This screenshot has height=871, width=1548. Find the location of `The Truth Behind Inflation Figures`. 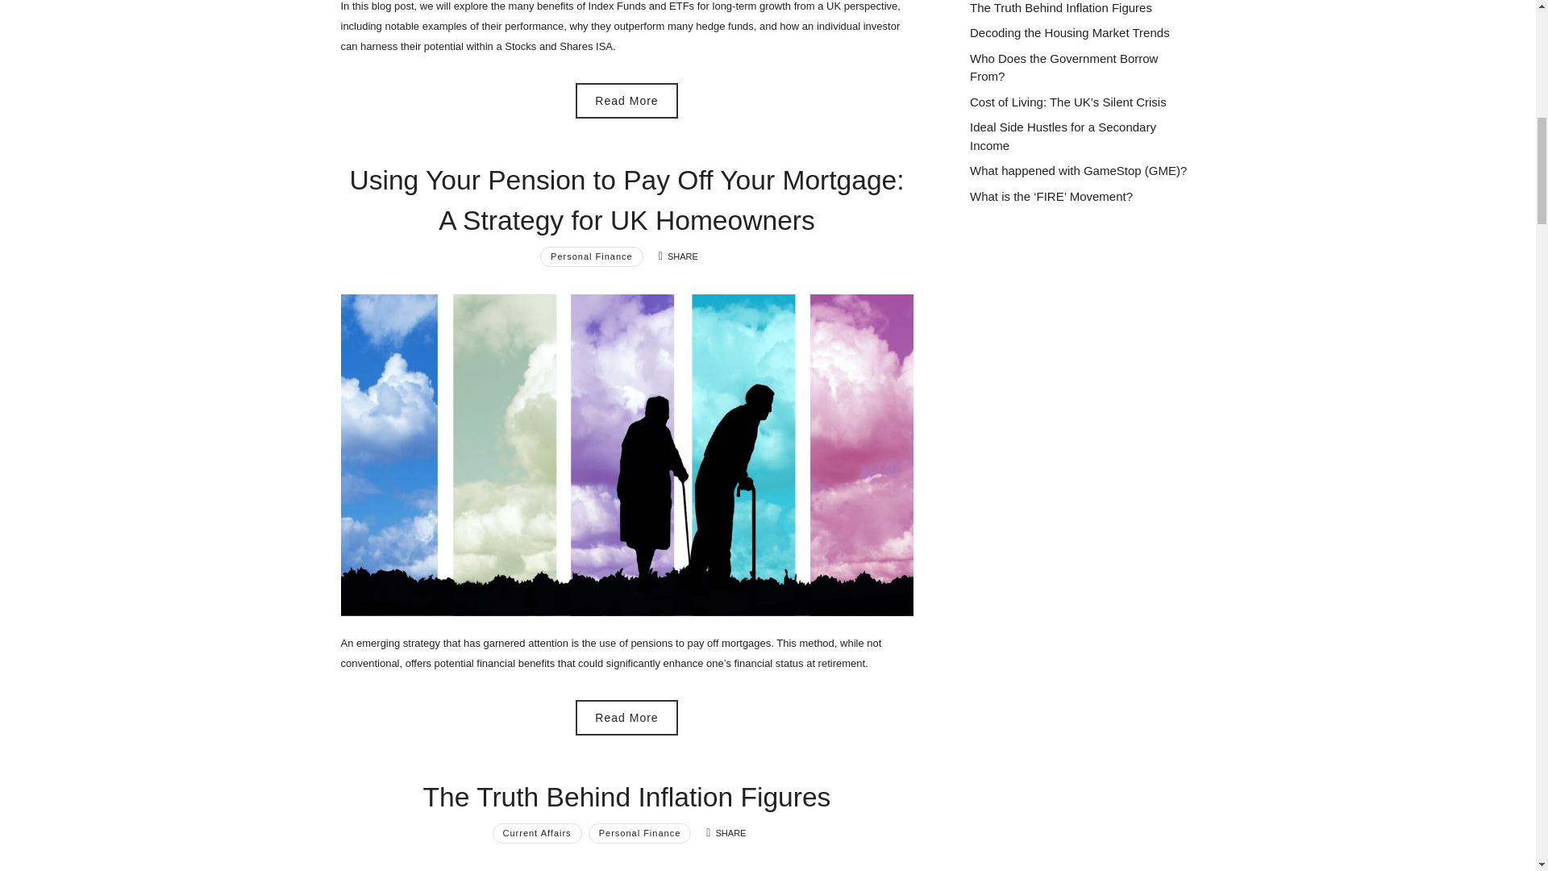

The Truth Behind Inflation Figures is located at coordinates (627, 797).